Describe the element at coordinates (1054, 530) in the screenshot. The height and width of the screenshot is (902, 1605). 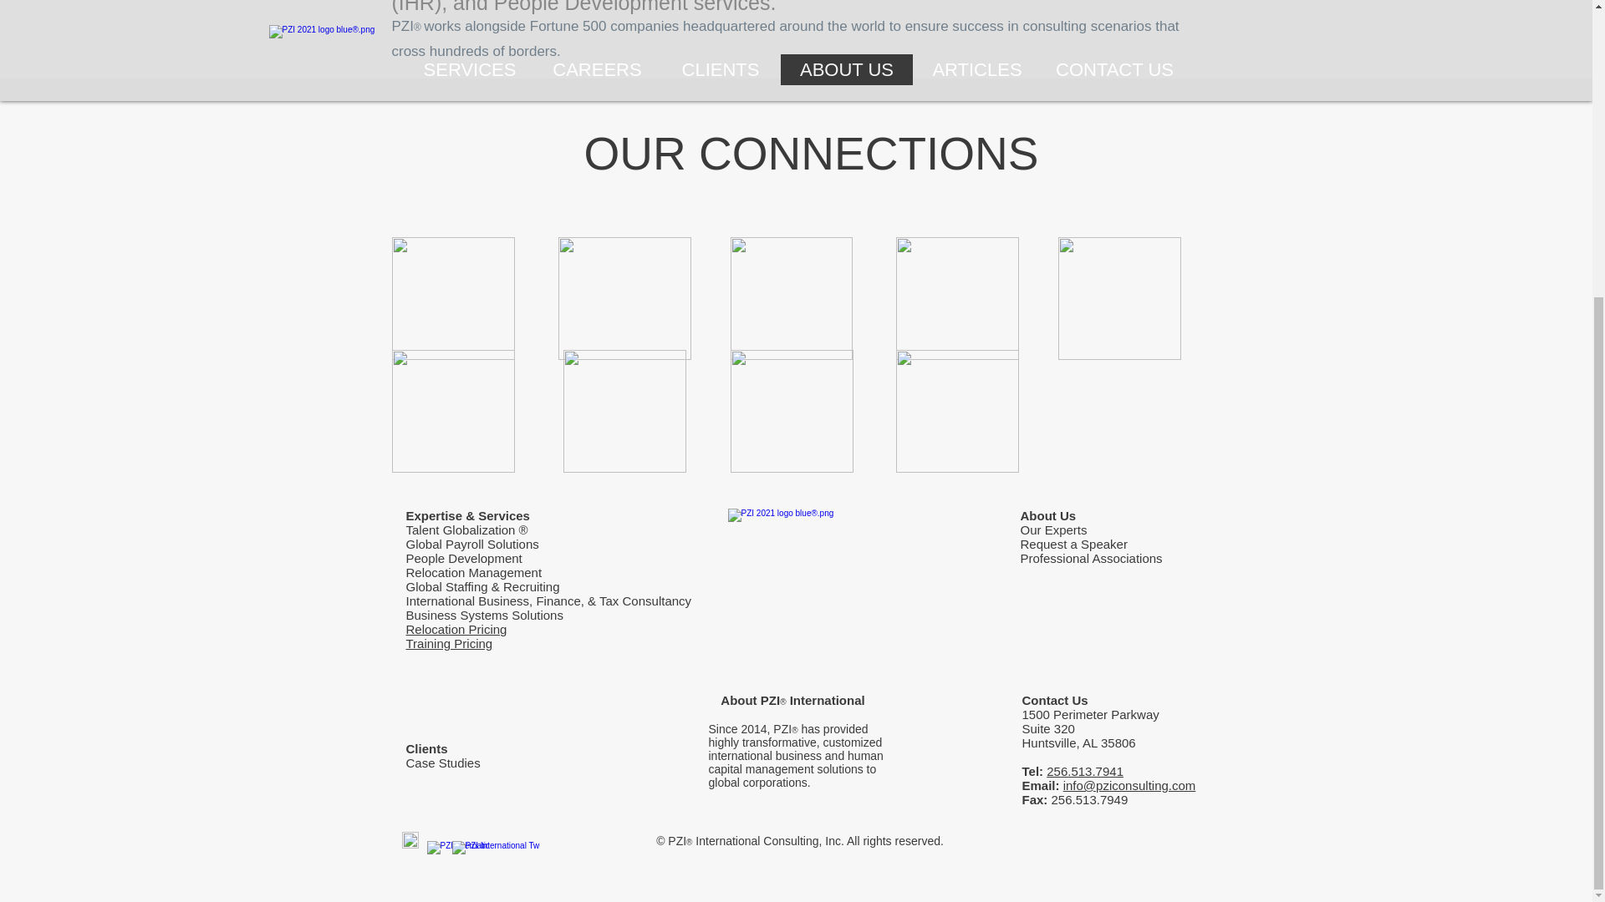
I see `Our Experts ` at that location.